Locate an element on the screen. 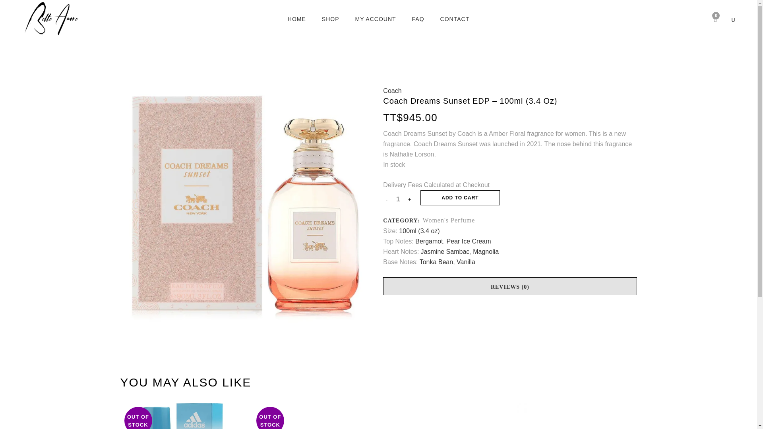 The height and width of the screenshot is (429, 763). 1 is located at coordinates (398, 199).